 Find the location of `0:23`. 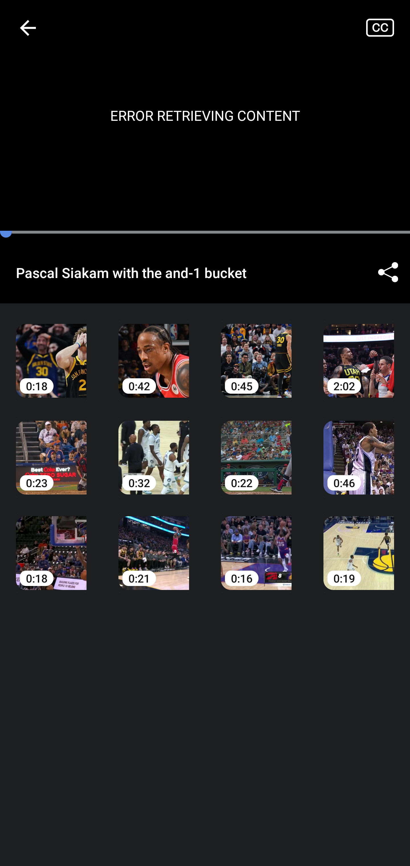

0:23 is located at coordinates (51, 449).